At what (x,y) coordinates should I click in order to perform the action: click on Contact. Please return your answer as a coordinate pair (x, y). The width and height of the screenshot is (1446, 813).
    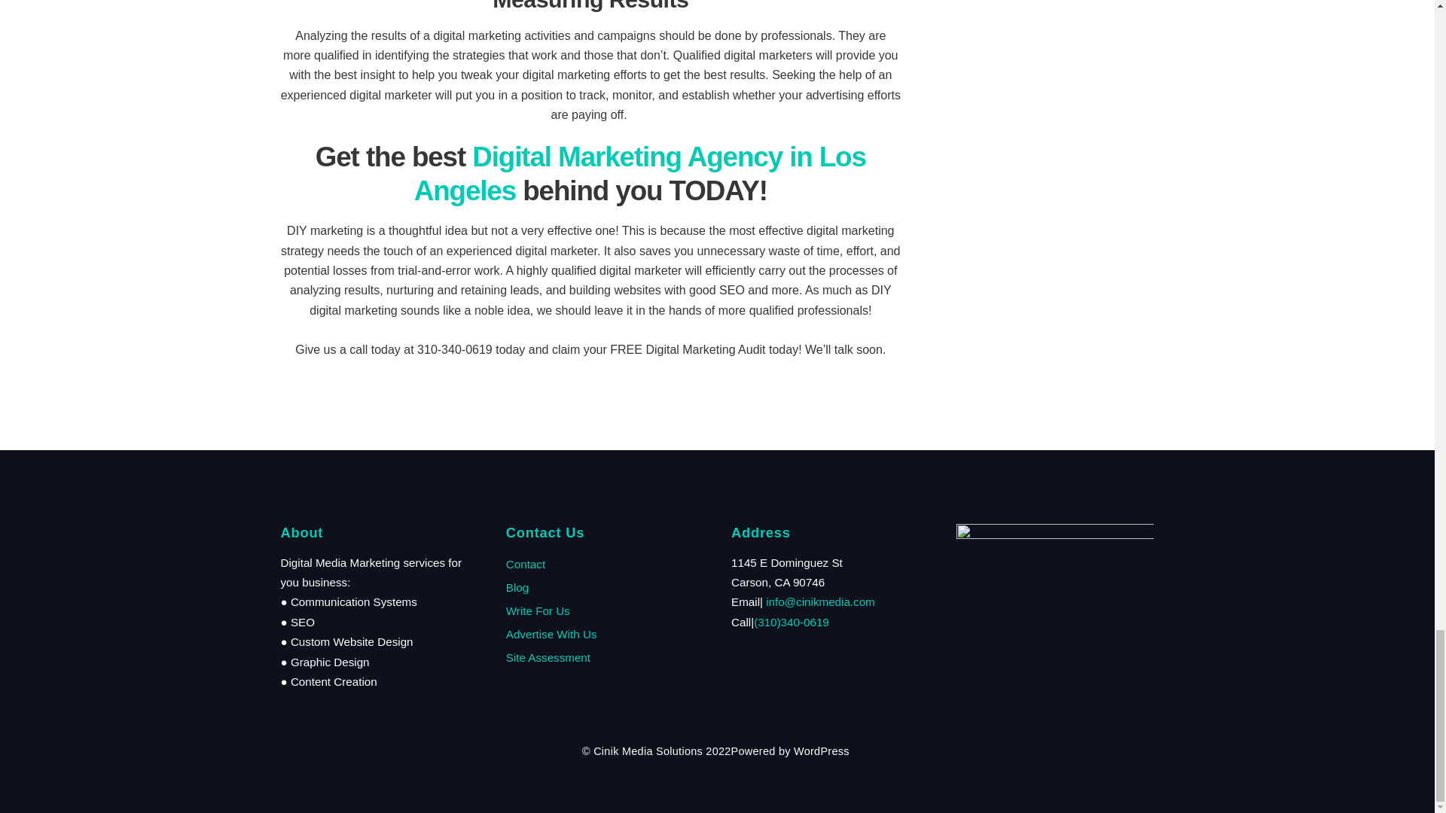
    Looking at the image, I should click on (526, 564).